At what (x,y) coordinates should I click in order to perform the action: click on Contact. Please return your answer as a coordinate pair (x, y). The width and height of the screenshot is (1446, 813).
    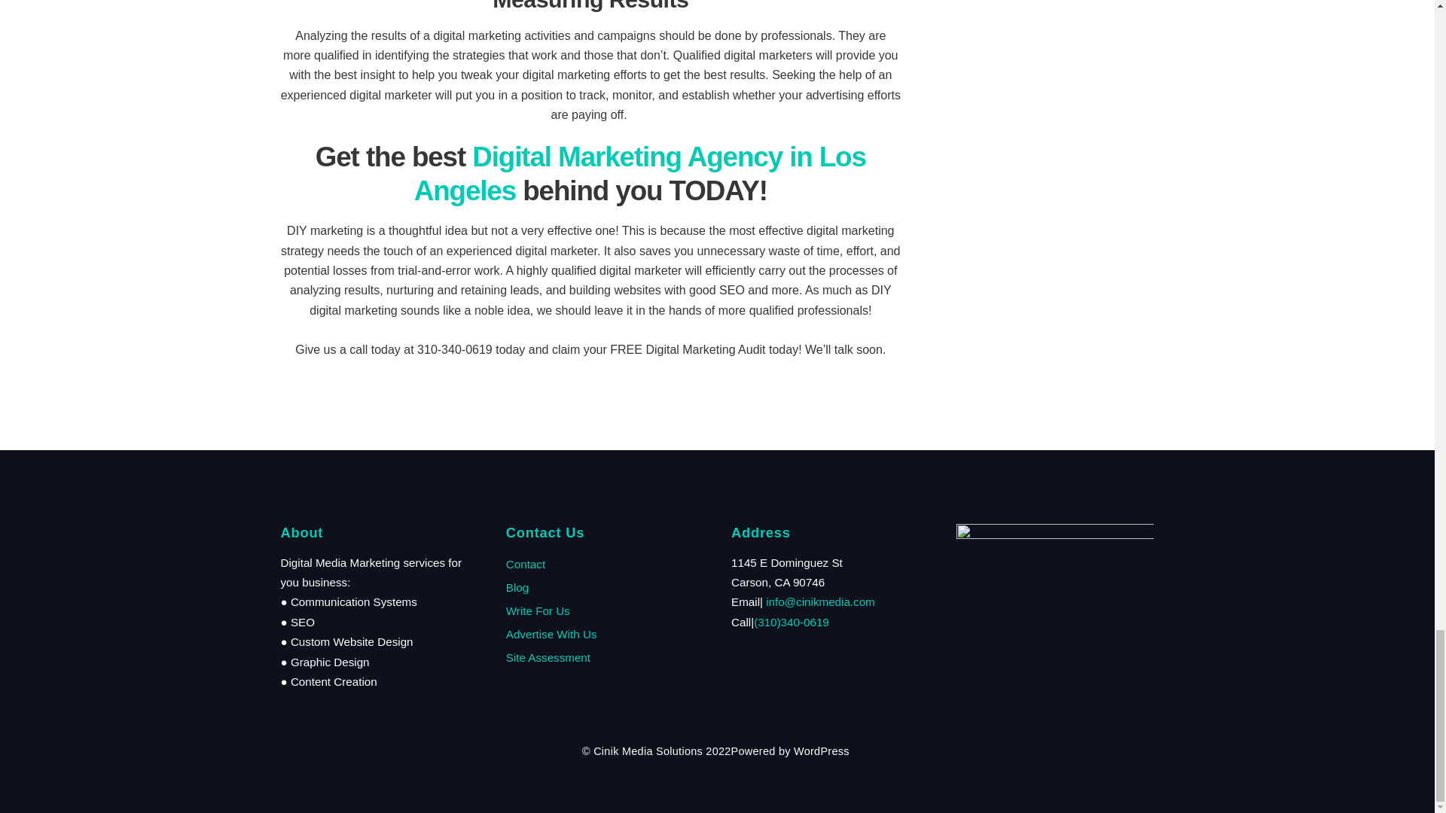
    Looking at the image, I should click on (526, 564).